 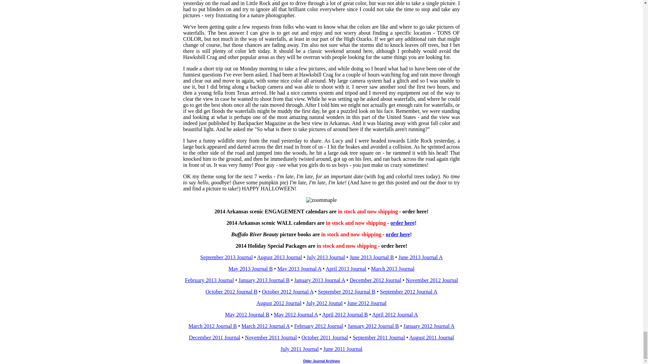 What do you see at coordinates (367, 303) in the screenshot?
I see `June 2012 Journal` at bounding box center [367, 303].